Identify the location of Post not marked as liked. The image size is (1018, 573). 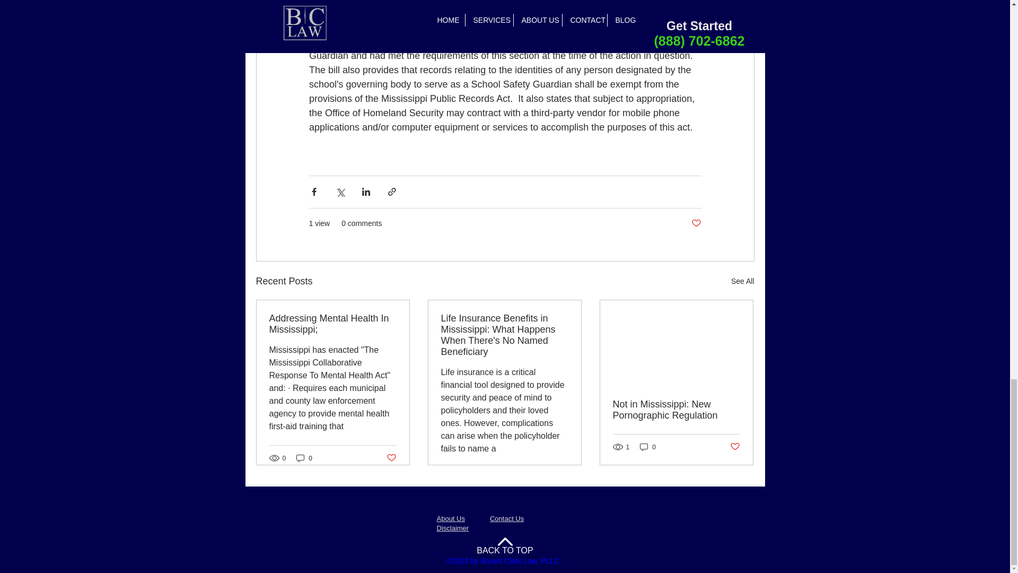
(735, 447).